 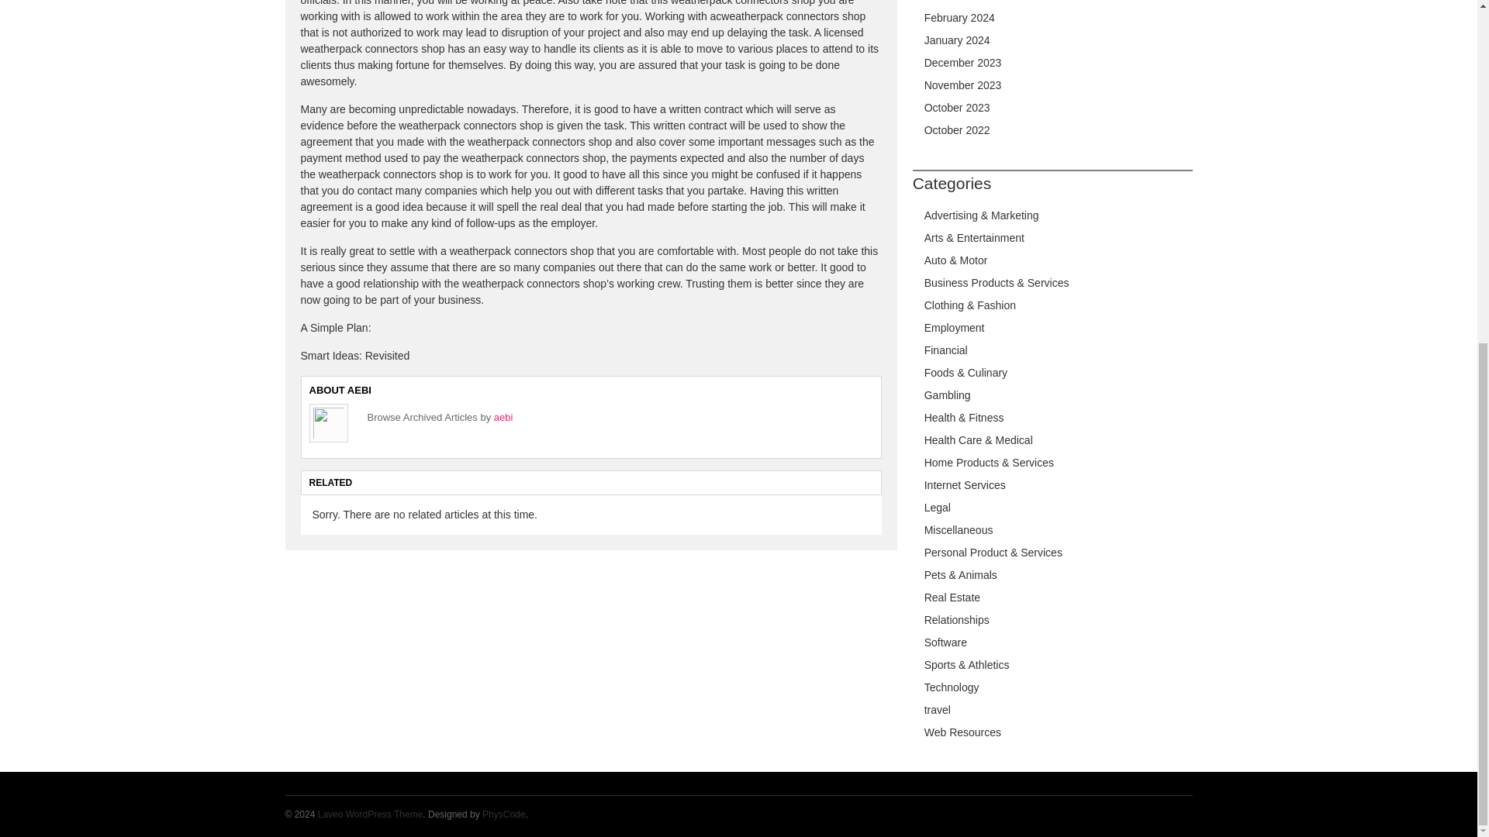 I want to click on November 2023, so click(x=963, y=84).